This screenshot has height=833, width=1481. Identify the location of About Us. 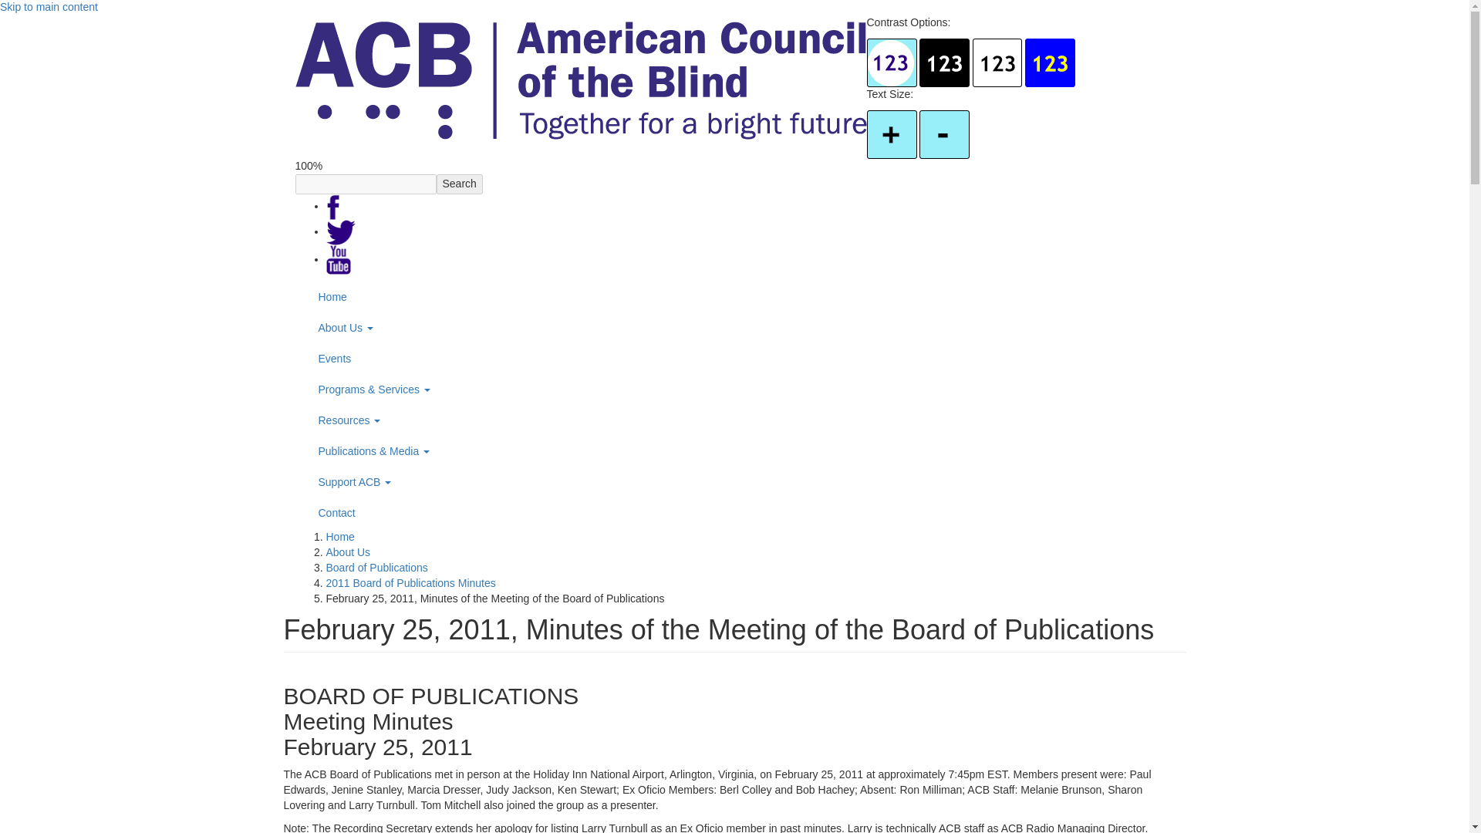
(734, 329).